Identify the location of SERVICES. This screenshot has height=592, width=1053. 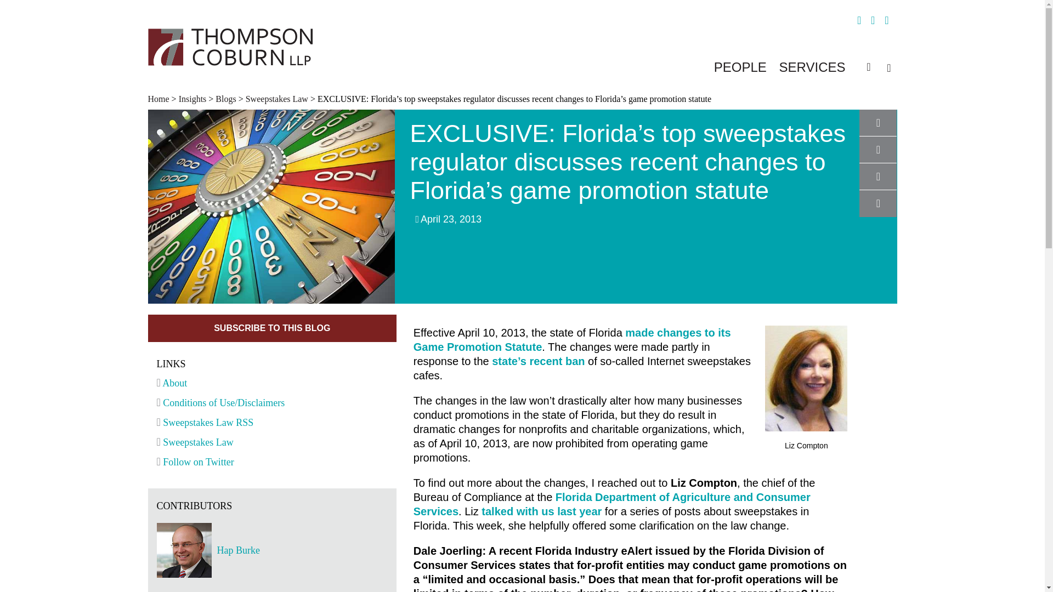
(812, 67).